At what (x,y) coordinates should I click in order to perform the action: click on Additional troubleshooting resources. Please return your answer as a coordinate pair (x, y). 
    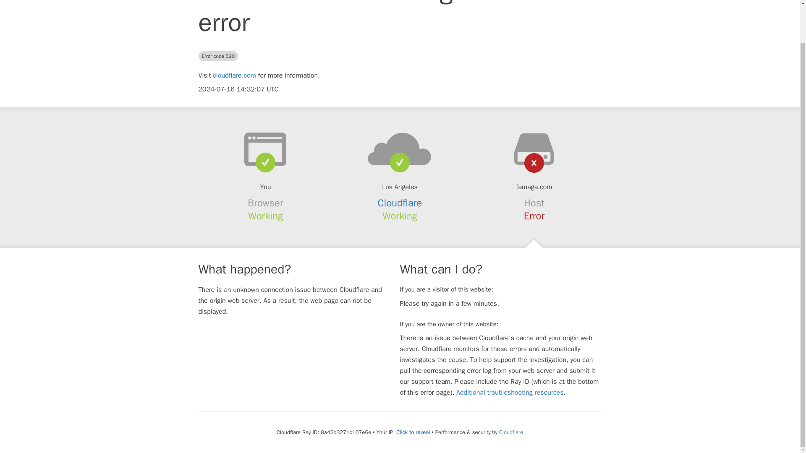
    Looking at the image, I should click on (510, 393).